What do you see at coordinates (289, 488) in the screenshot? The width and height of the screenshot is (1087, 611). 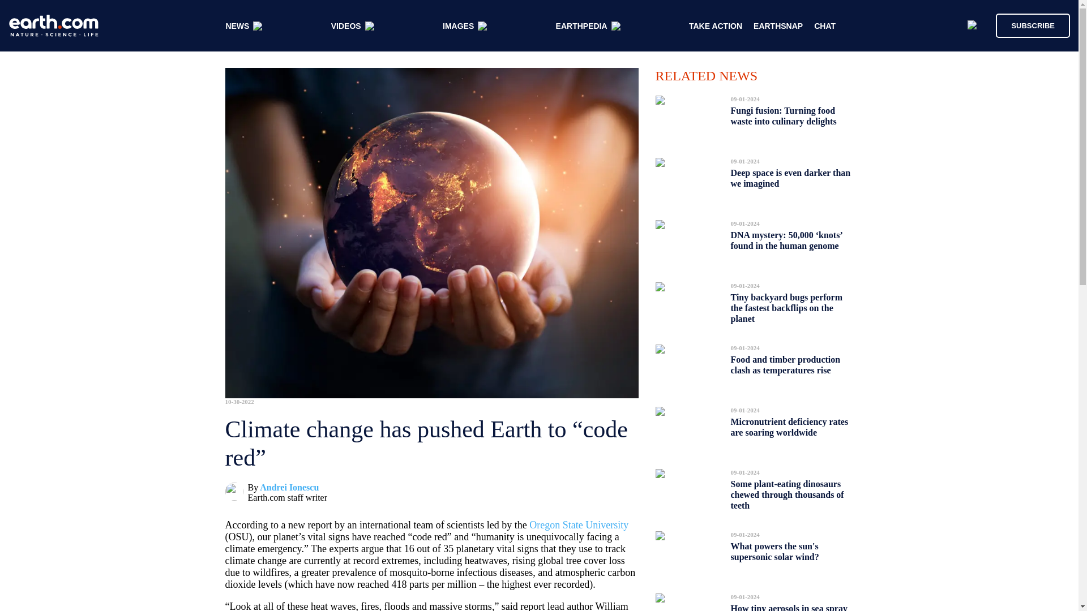 I see `Andrei Ionescu` at bounding box center [289, 488].